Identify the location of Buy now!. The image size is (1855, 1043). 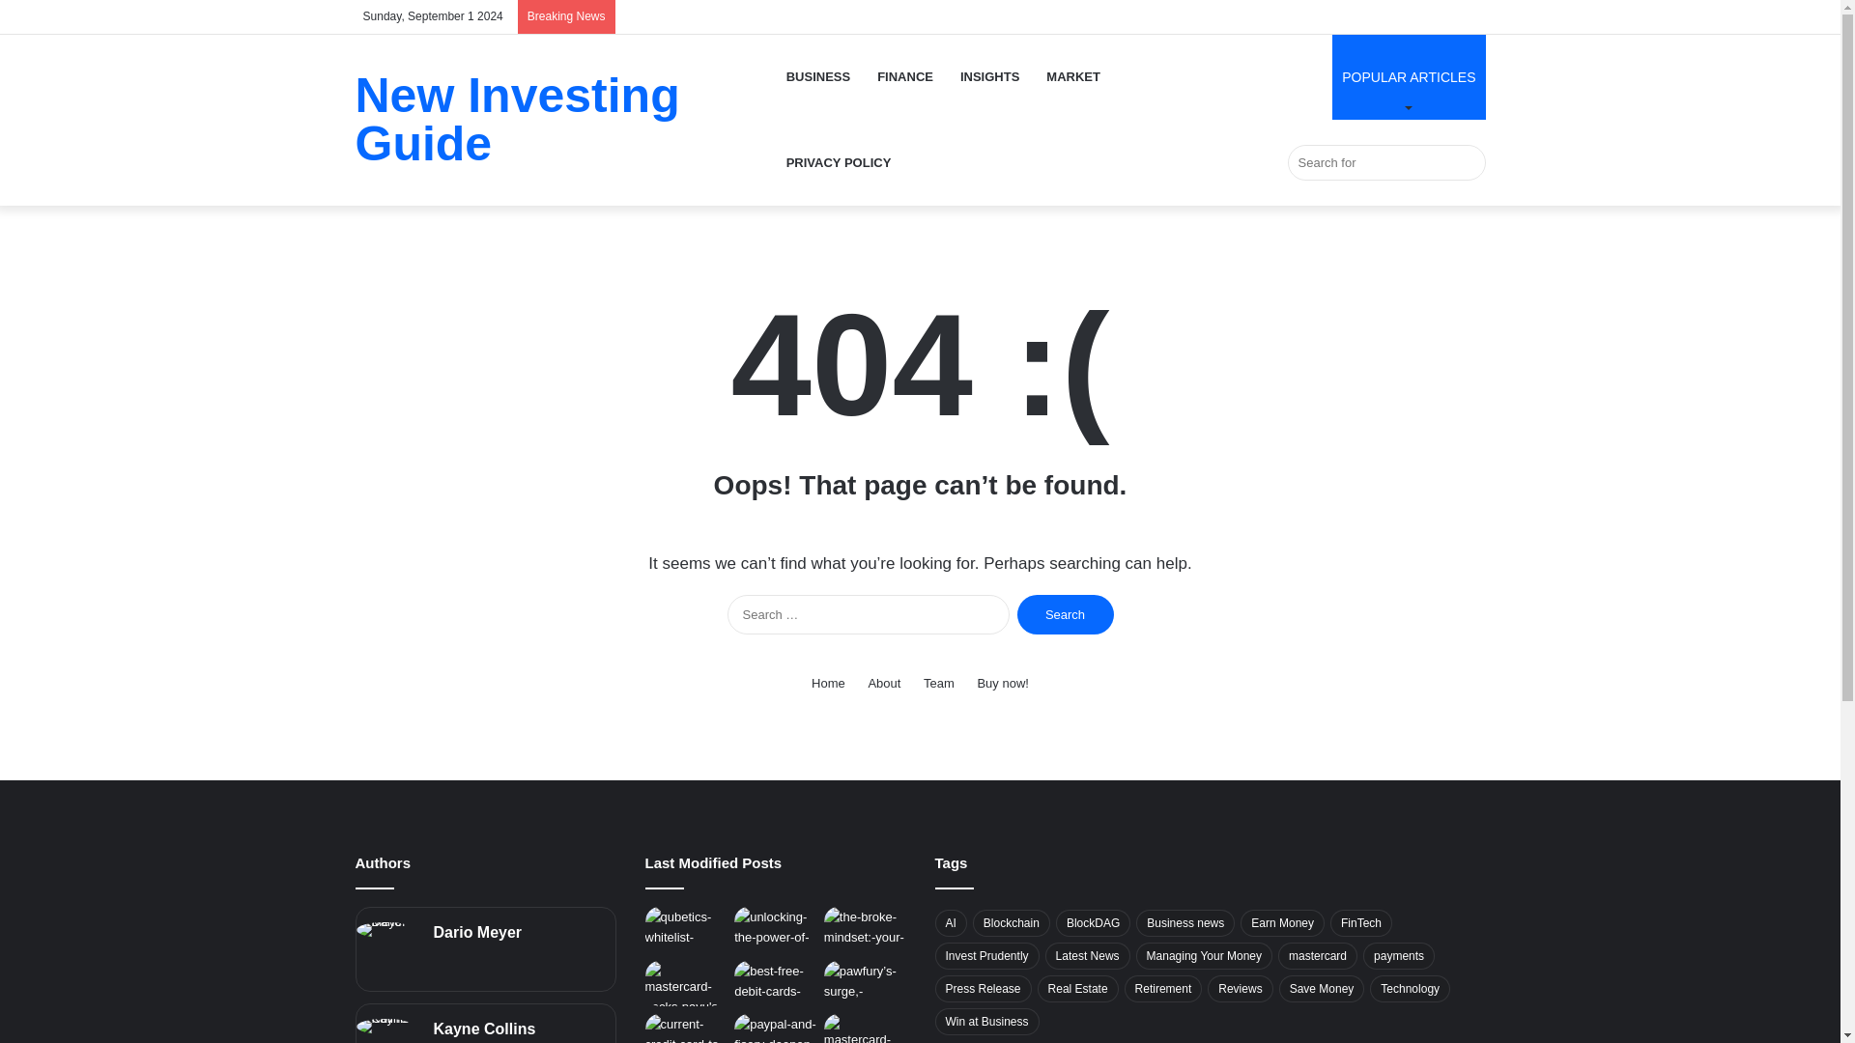
(1002, 683).